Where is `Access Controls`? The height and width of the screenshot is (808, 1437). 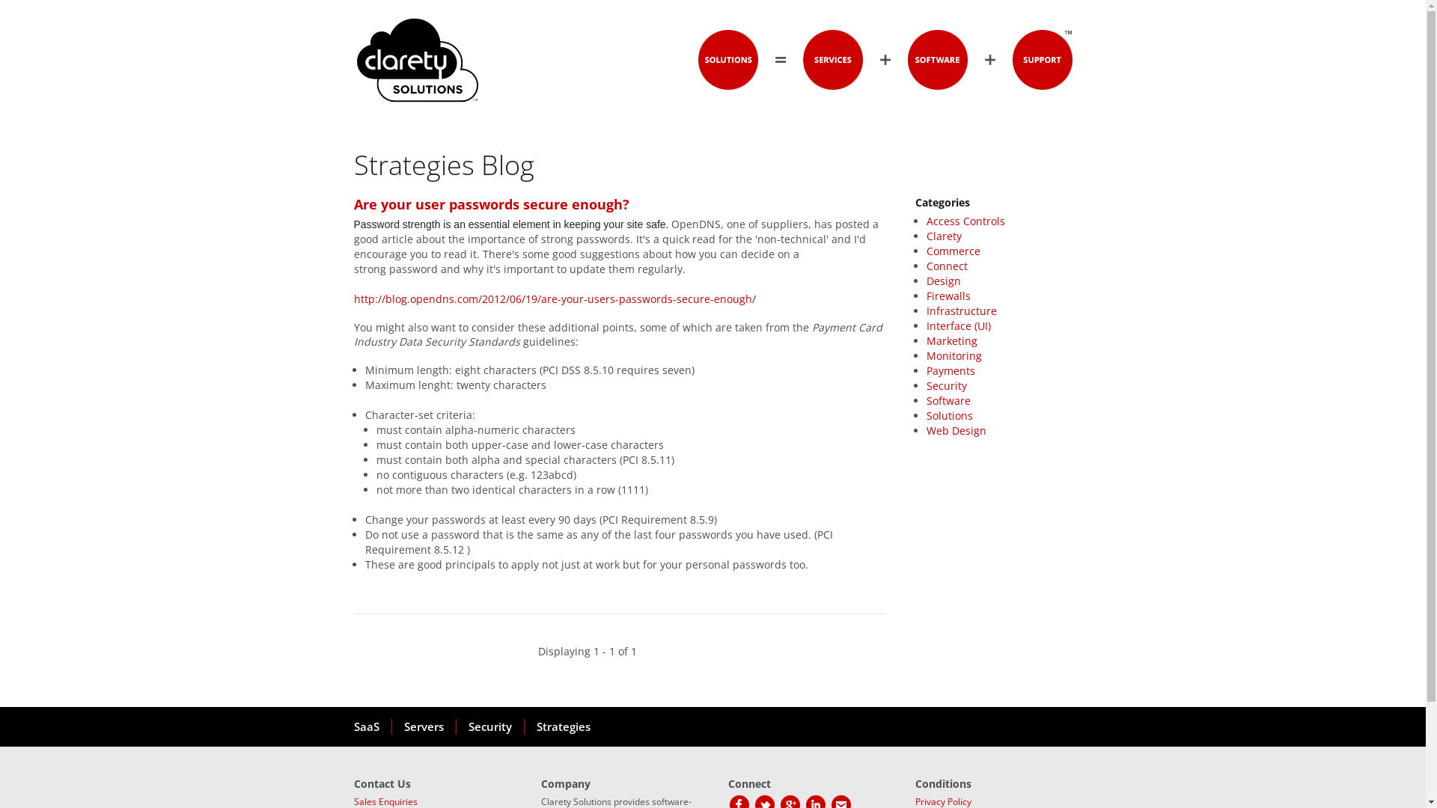
Access Controls is located at coordinates (965, 221).